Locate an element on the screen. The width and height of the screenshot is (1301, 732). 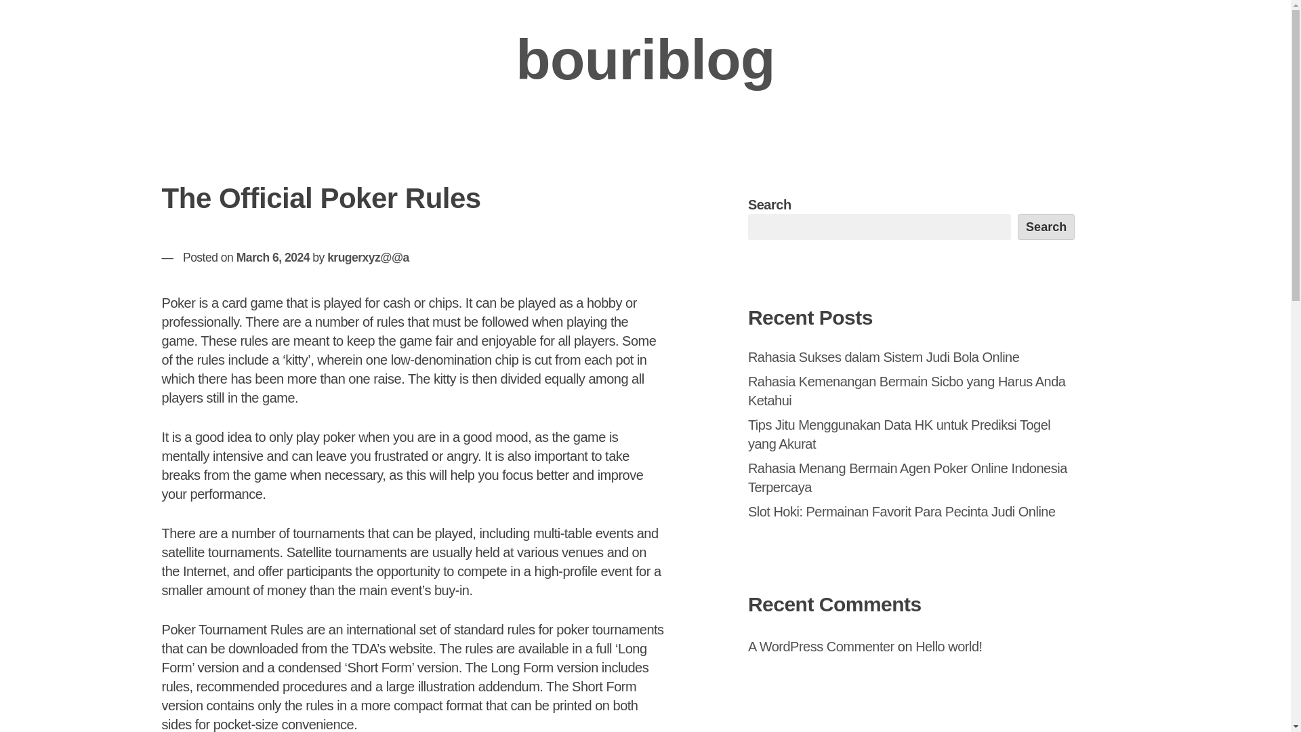
Search is located at coordinates (1046, 227).